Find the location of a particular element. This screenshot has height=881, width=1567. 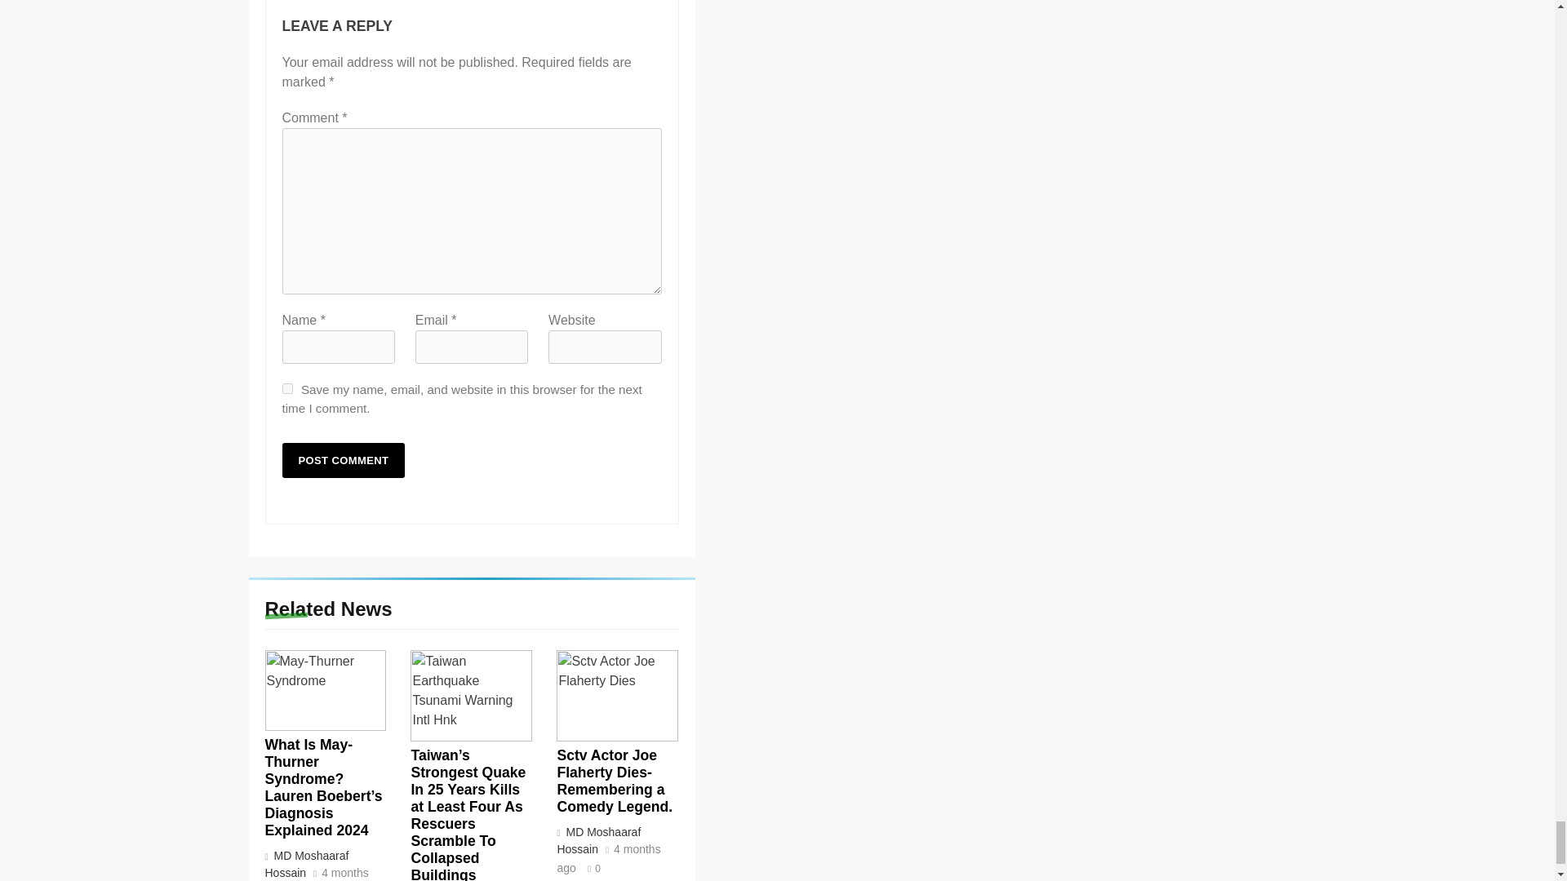

4 months ago is located at coordinates (607, 859).